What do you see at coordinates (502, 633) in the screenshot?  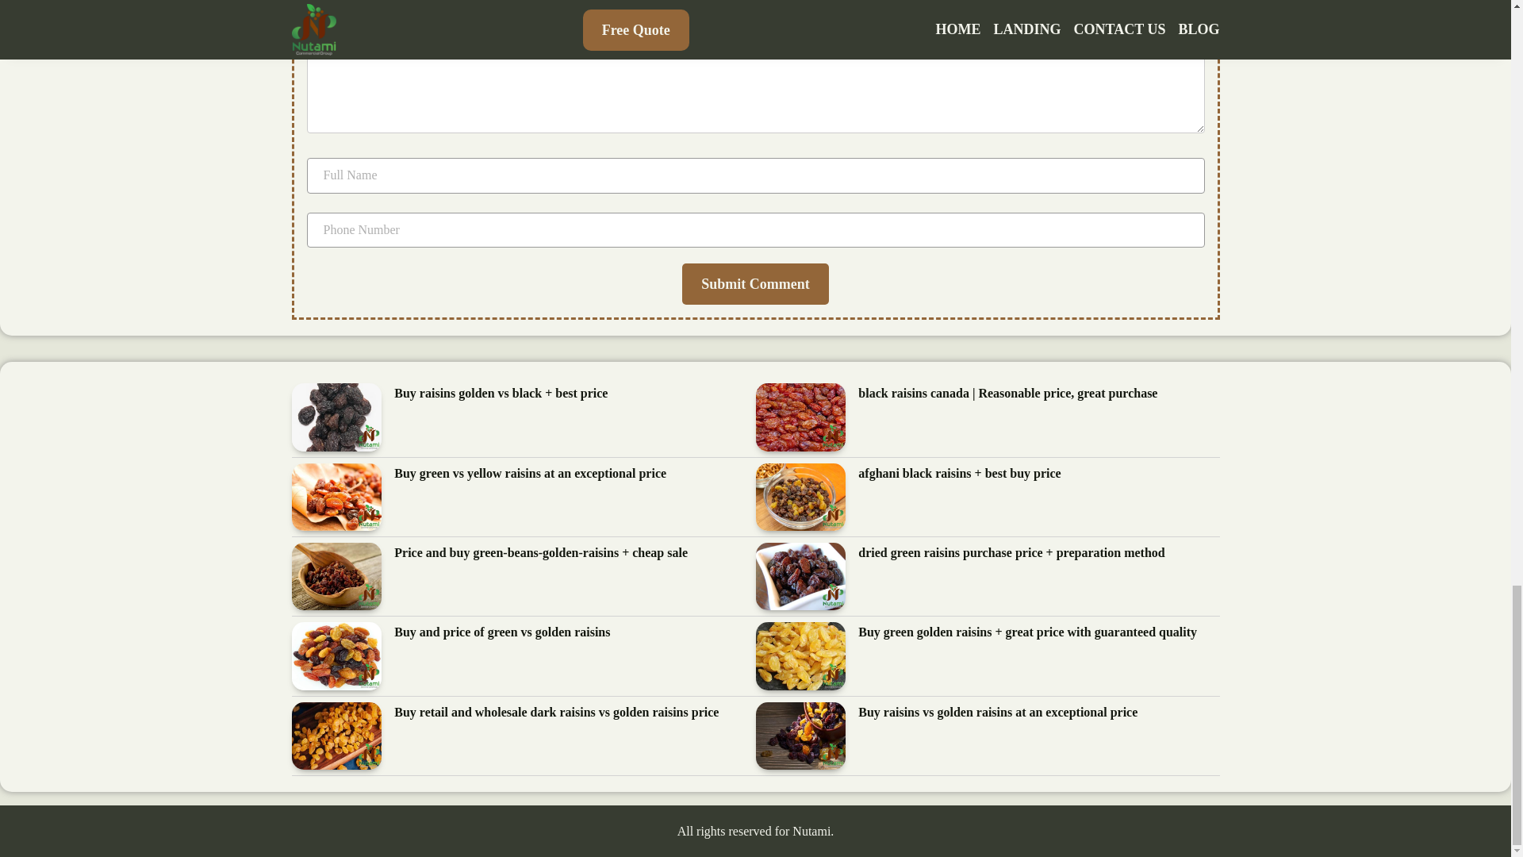 I see `Buy and price of green vs golden raisins` at bounding box center [502, 633].